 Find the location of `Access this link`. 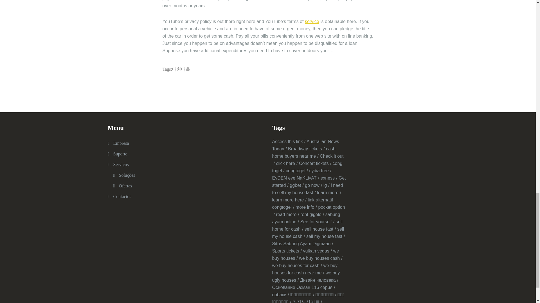

Access this link is located at coordinates (289, 141).